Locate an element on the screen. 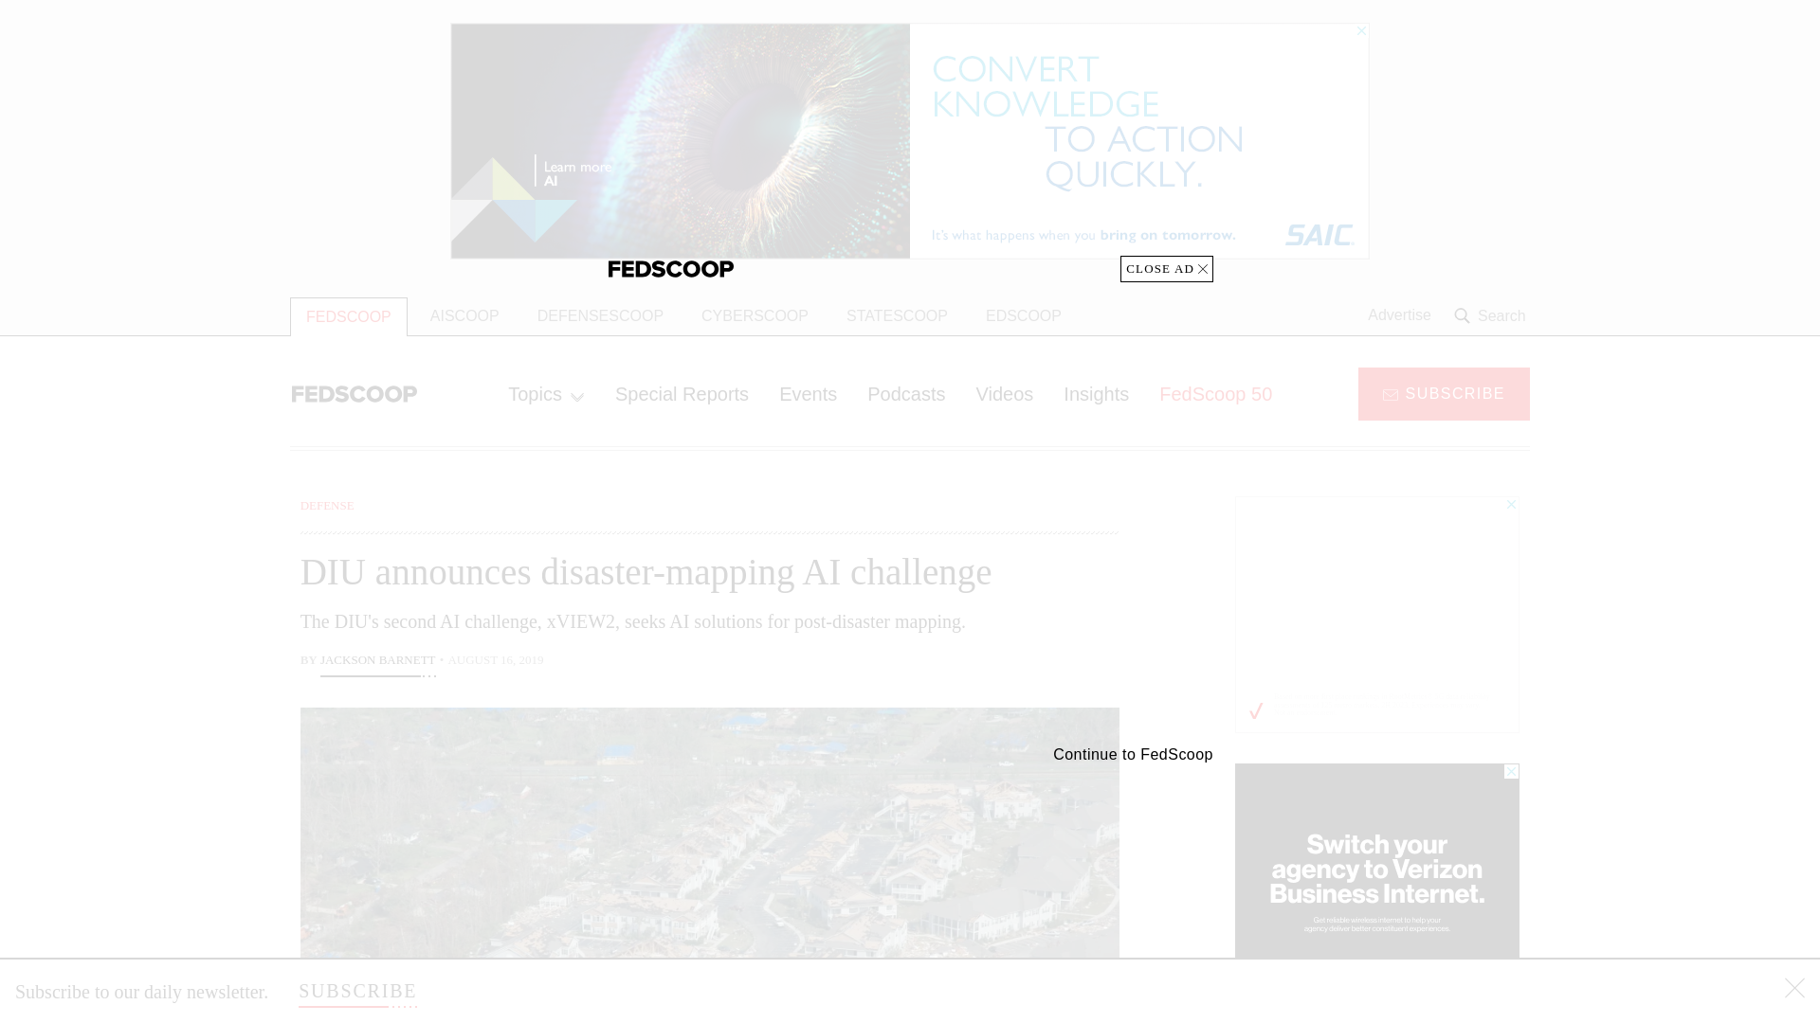  STATESCOOP is located at coordinates (897, 316).